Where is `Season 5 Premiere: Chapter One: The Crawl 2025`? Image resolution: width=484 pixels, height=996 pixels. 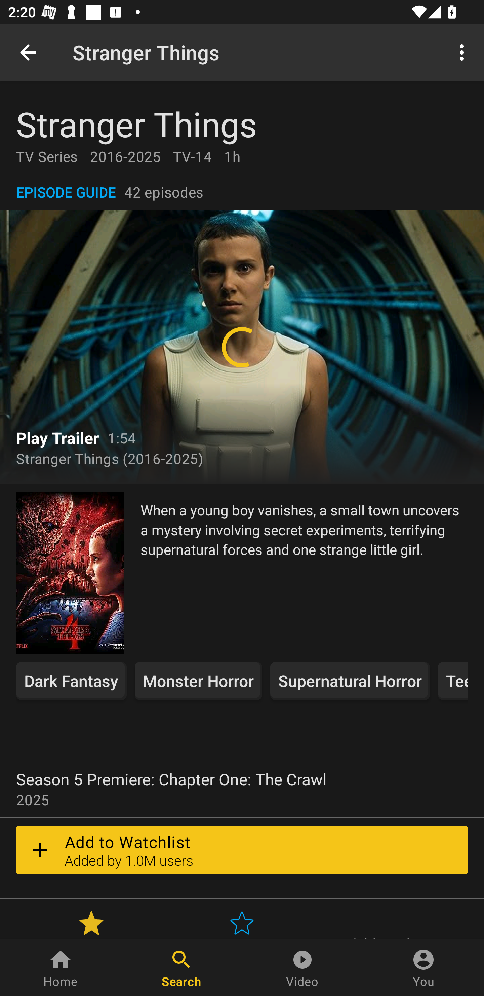 Season 5 Premiere: Chapter One: The Crawl 2025 is located at coordinates (242, 789).